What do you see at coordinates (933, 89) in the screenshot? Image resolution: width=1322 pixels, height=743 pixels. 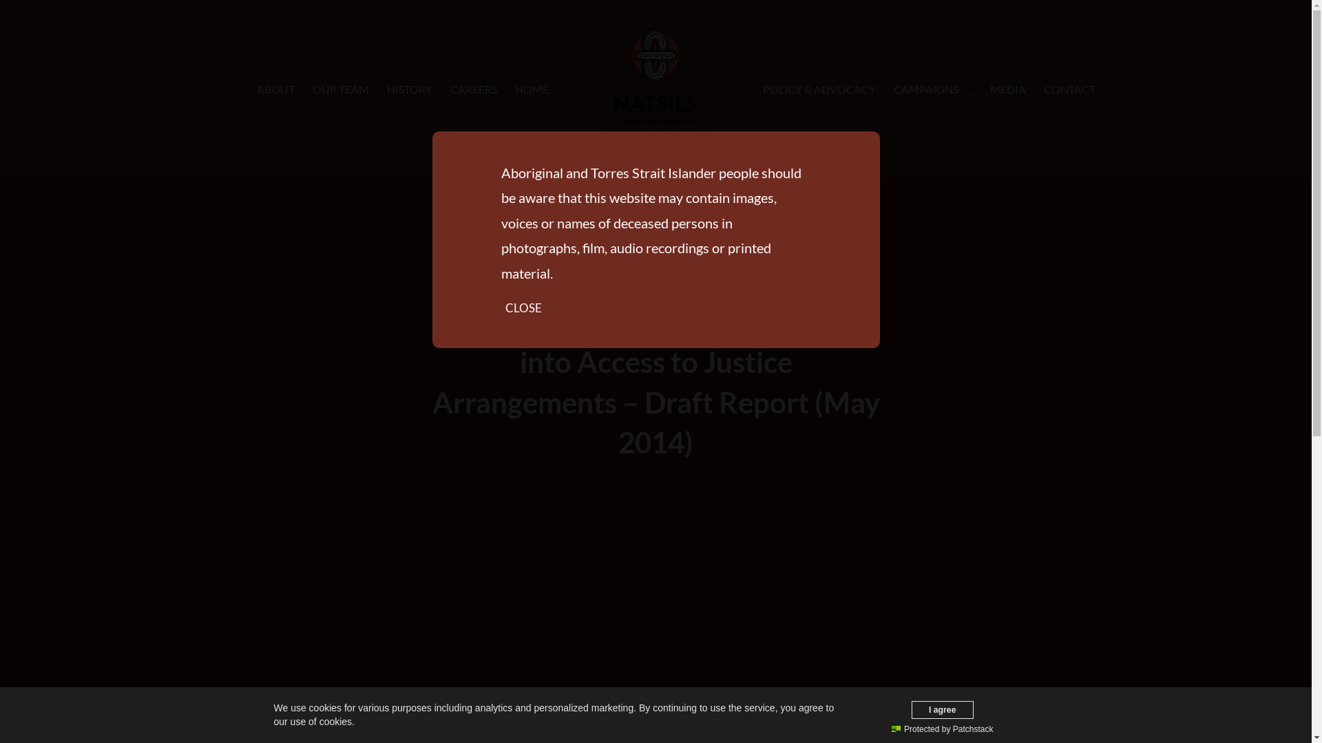 I see `CAMPAIGNS` at bounding box center [933, 89].